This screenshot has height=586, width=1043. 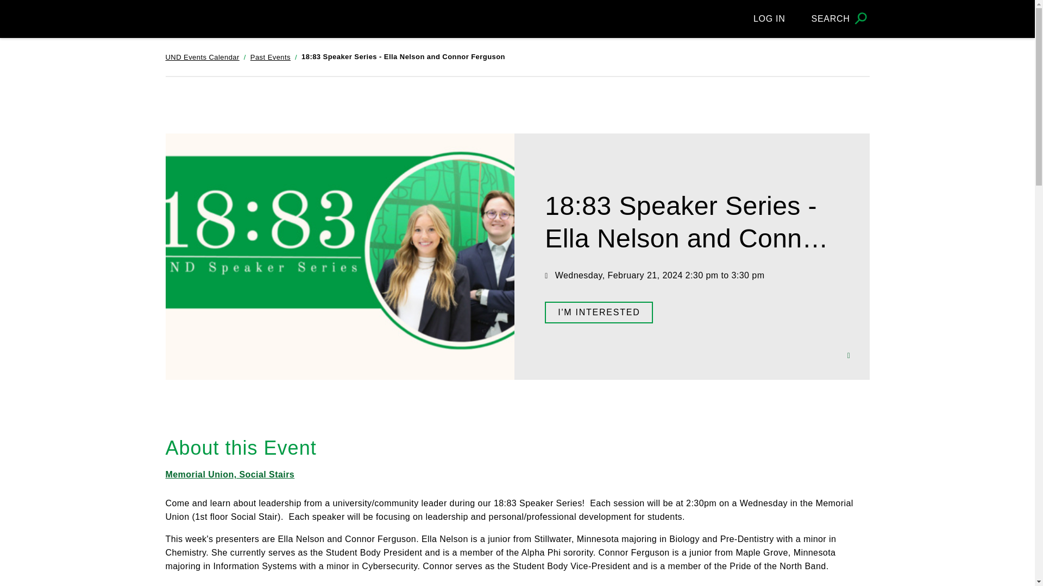 What do you see at coordinates (769, 18) in the screenshot?
I see `LOG IN` at bounding box center [769, 18].